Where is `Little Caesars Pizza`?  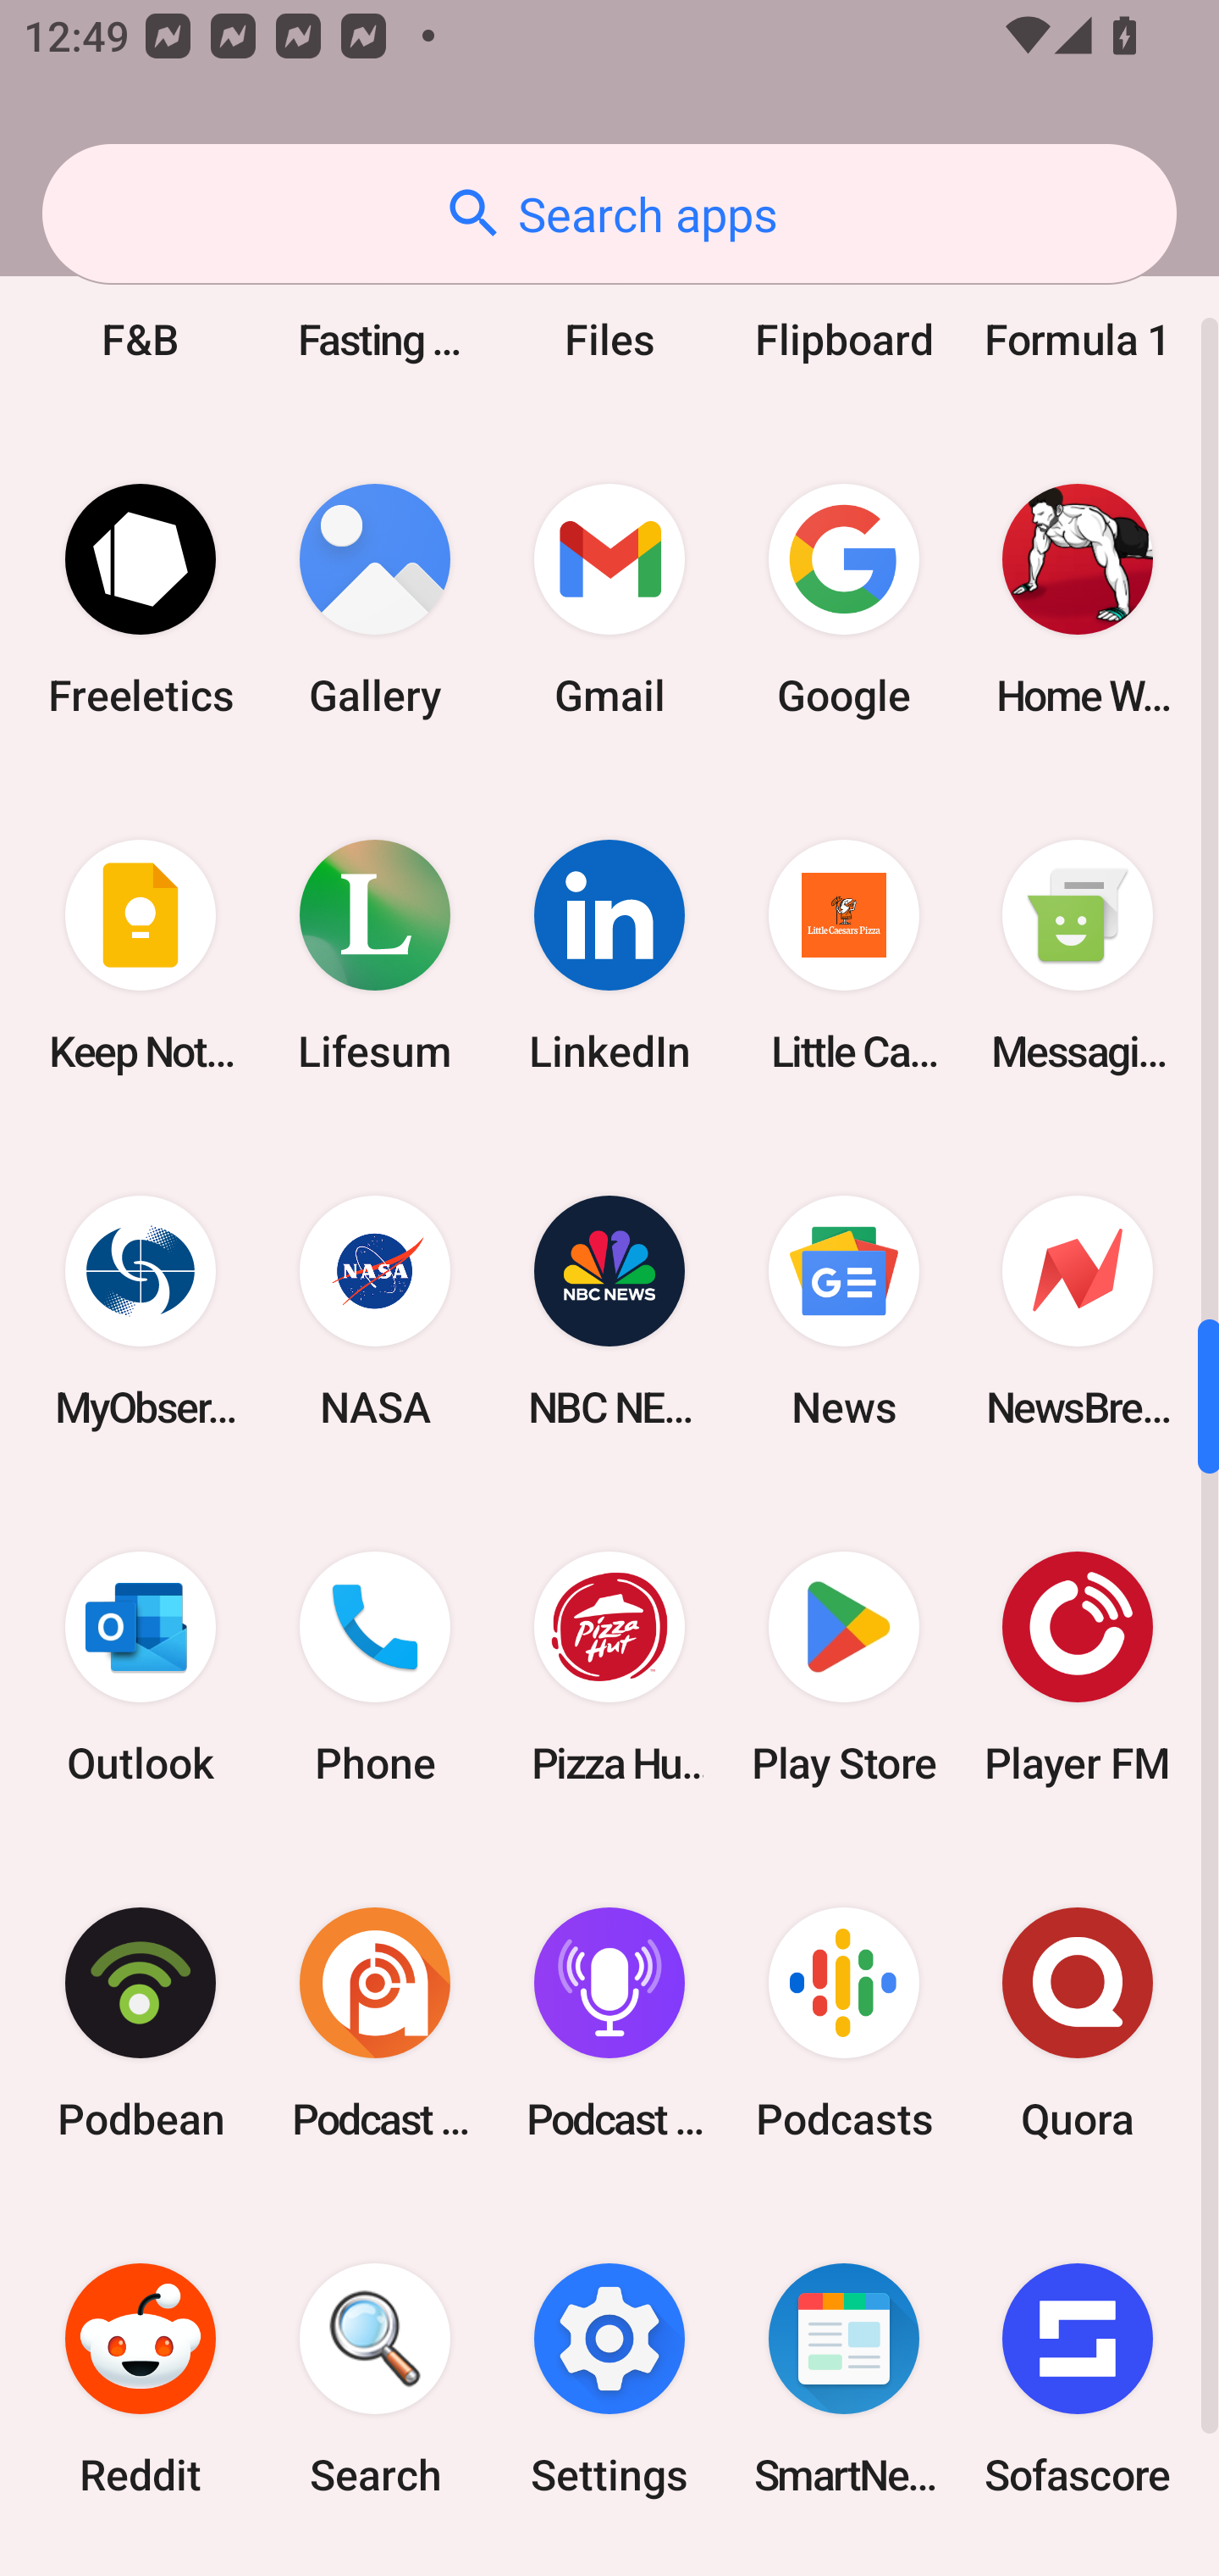 Little Caesars Pizza is located at coordinates (843, 956).